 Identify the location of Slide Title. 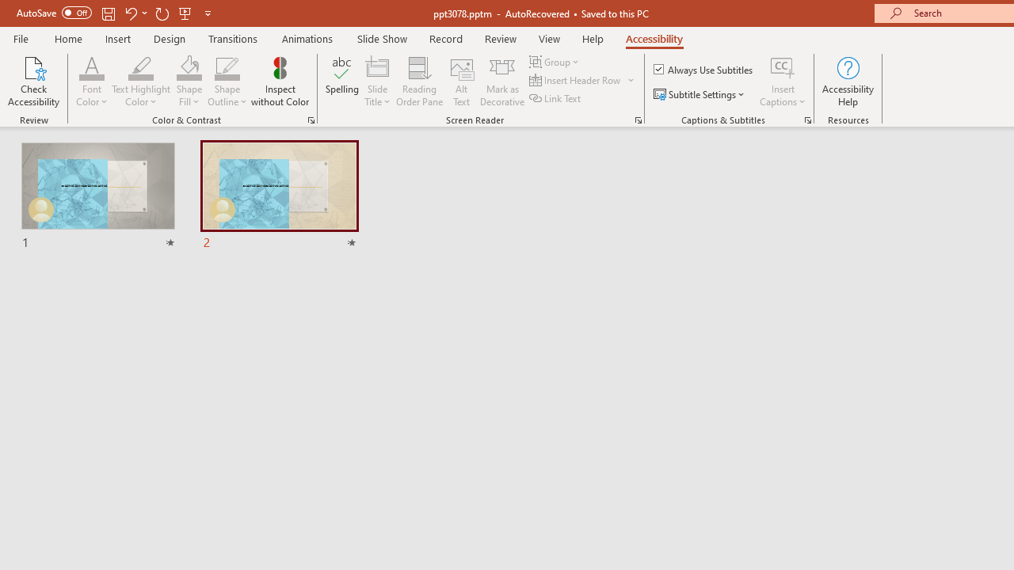
(377, 66).